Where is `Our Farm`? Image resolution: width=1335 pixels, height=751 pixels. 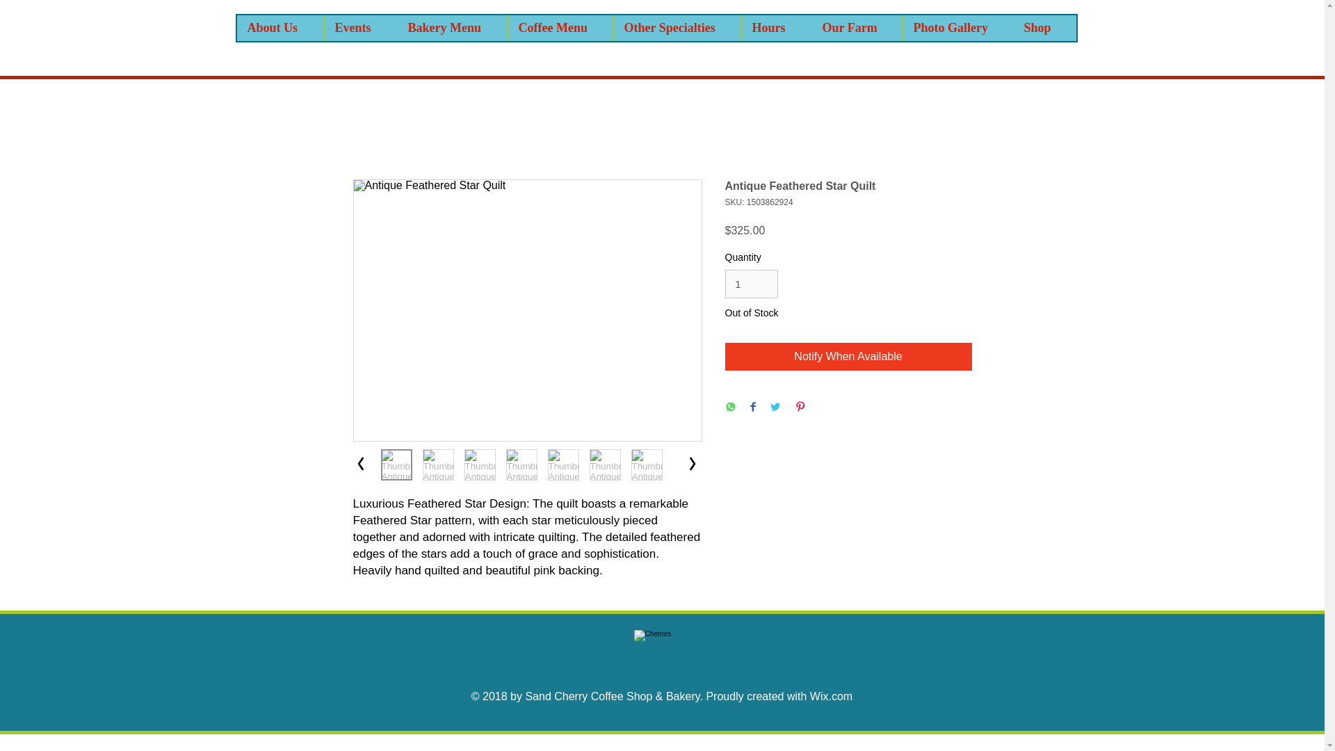
Our Farm is located at coordinates (856, 28).